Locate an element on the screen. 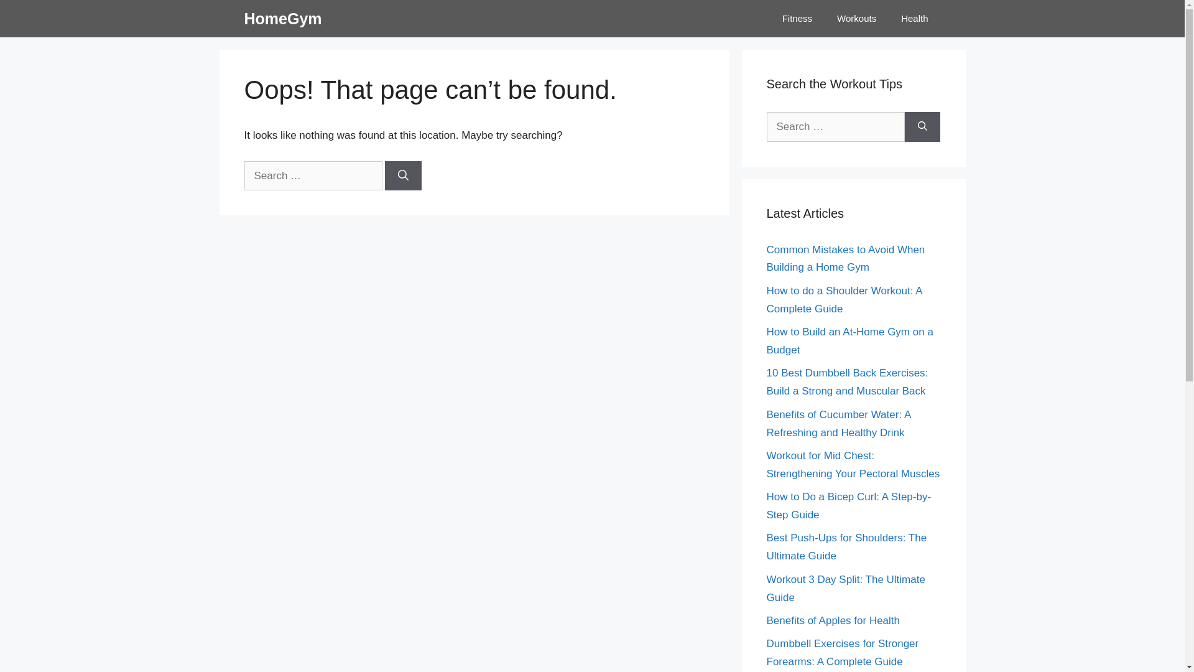 Image resolution: width=1194 pixels, height=672 pixels. Common Mistakes to Avoid When Building a Home Gym is located at coordinates (846, 259).